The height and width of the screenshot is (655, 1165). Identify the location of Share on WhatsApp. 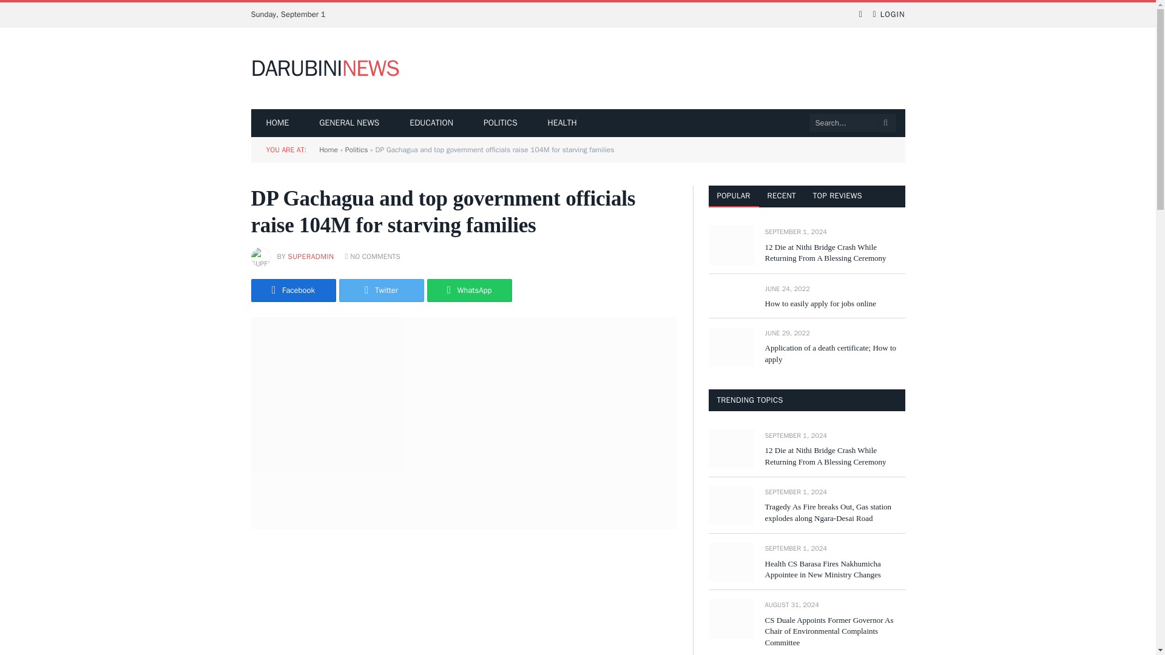
(311, 256).